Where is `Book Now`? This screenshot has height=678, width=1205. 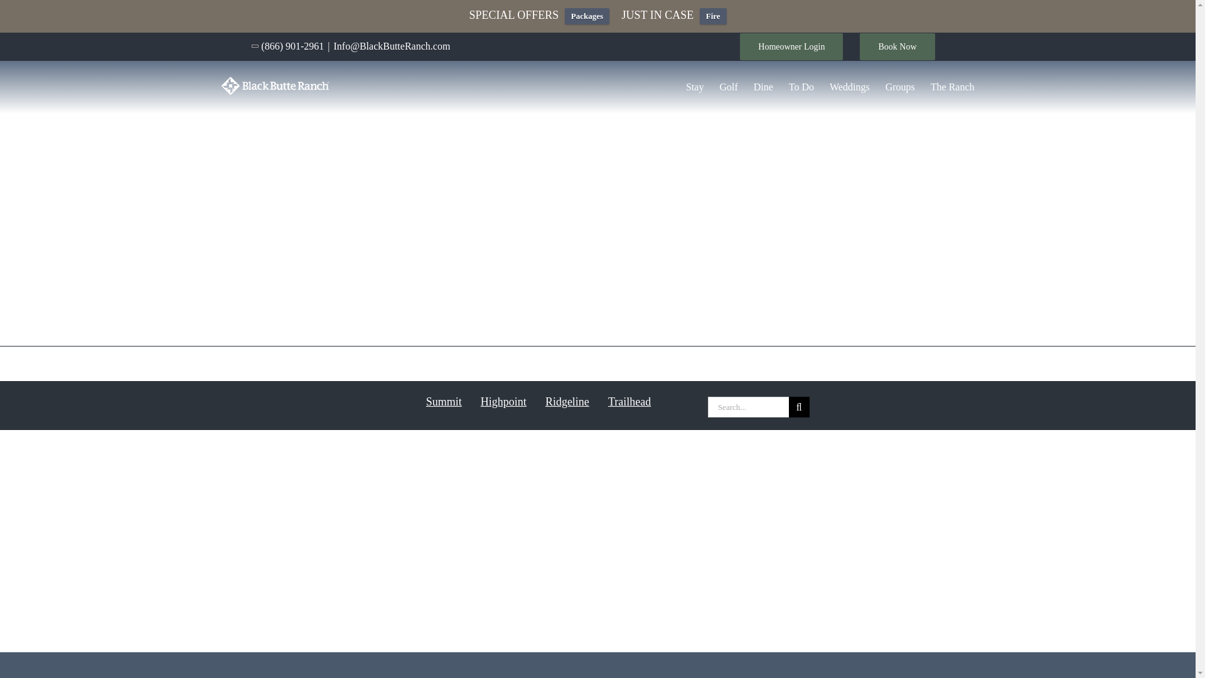
Book Now is located at coordinates (897, 46).